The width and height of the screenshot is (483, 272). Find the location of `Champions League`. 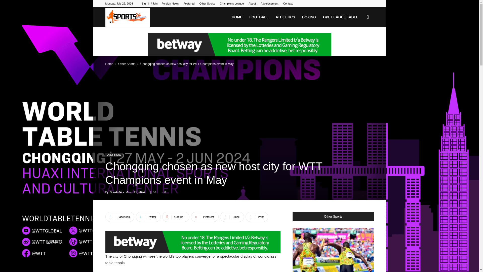

Champions League is located at coordinates (232, 4).